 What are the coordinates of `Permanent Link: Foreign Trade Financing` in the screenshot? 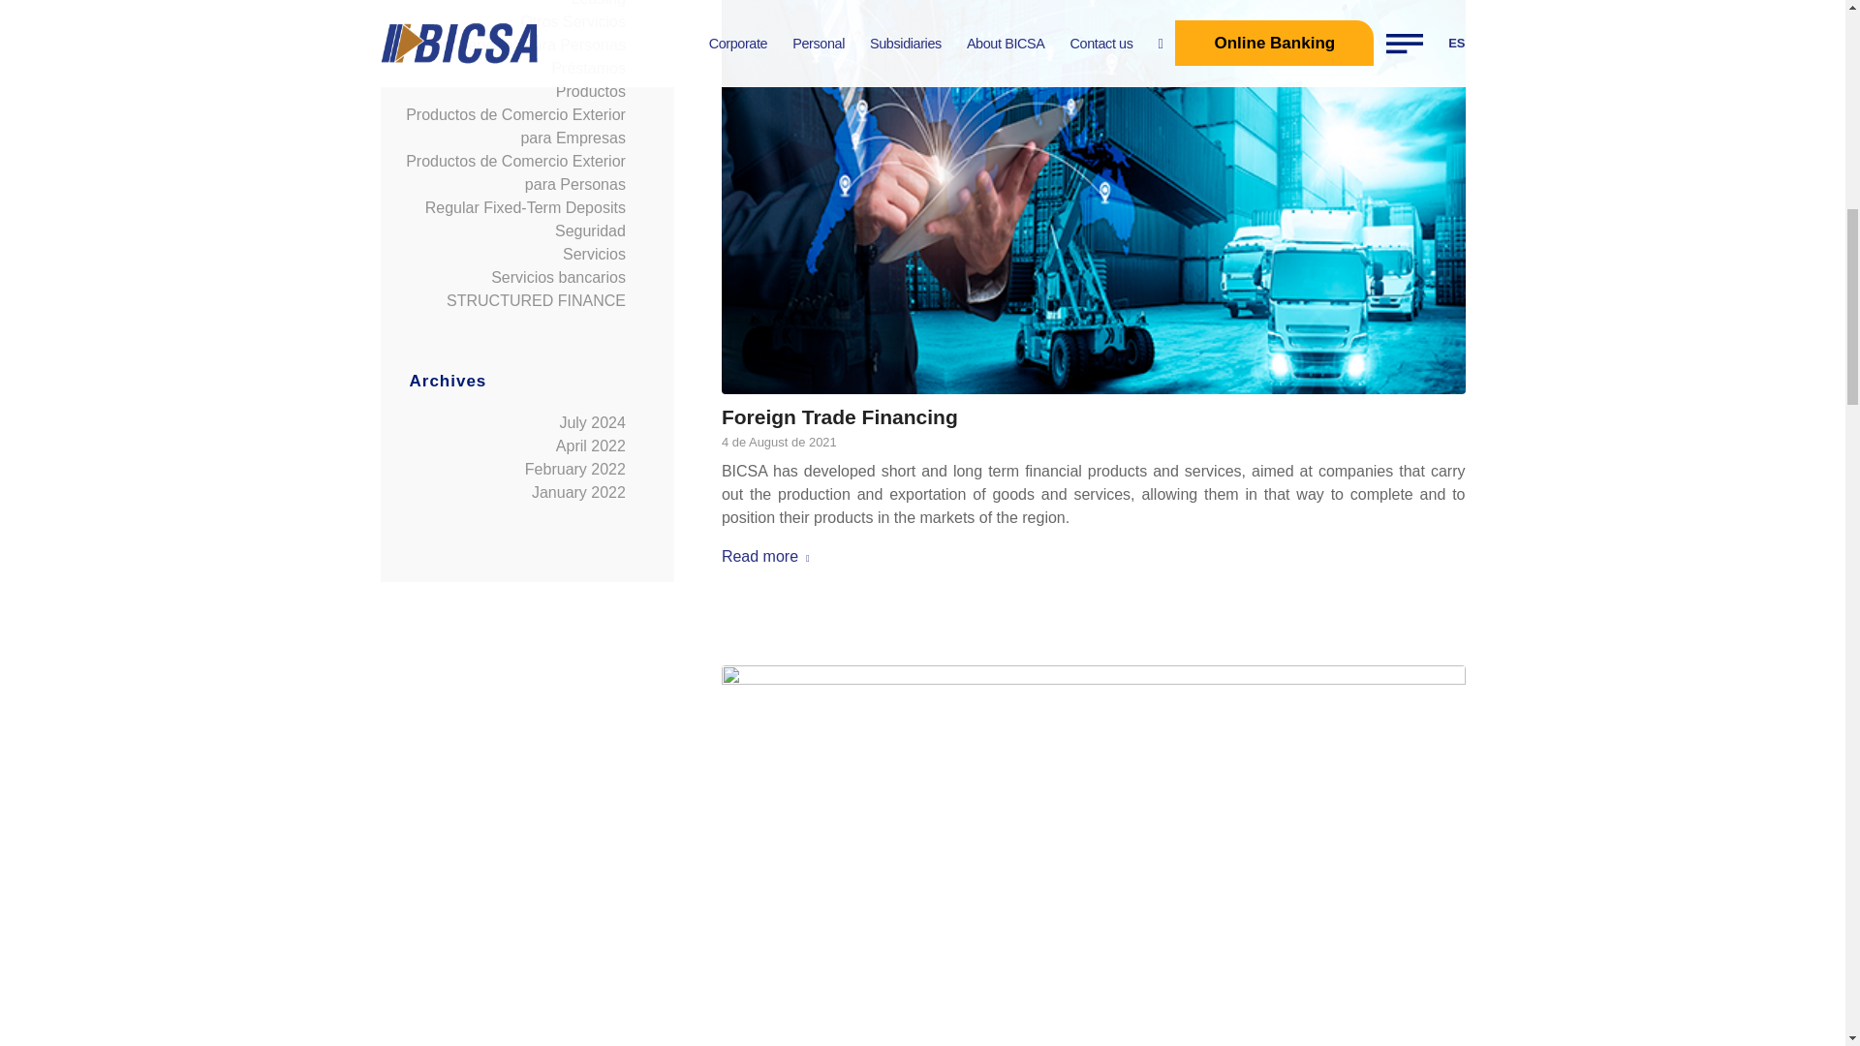 It's located at (839, 416).